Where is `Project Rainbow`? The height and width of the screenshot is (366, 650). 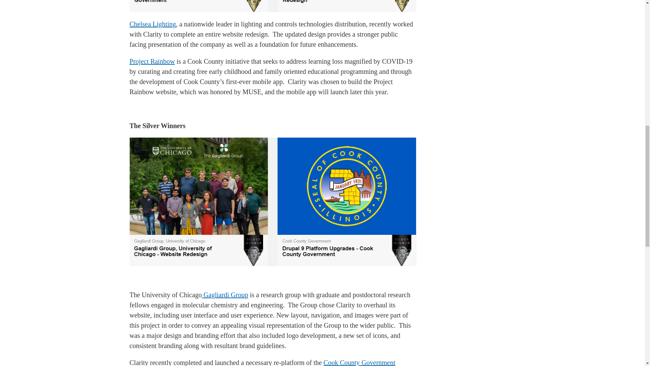
Project Rainbow is located at coordinates (152, 61).